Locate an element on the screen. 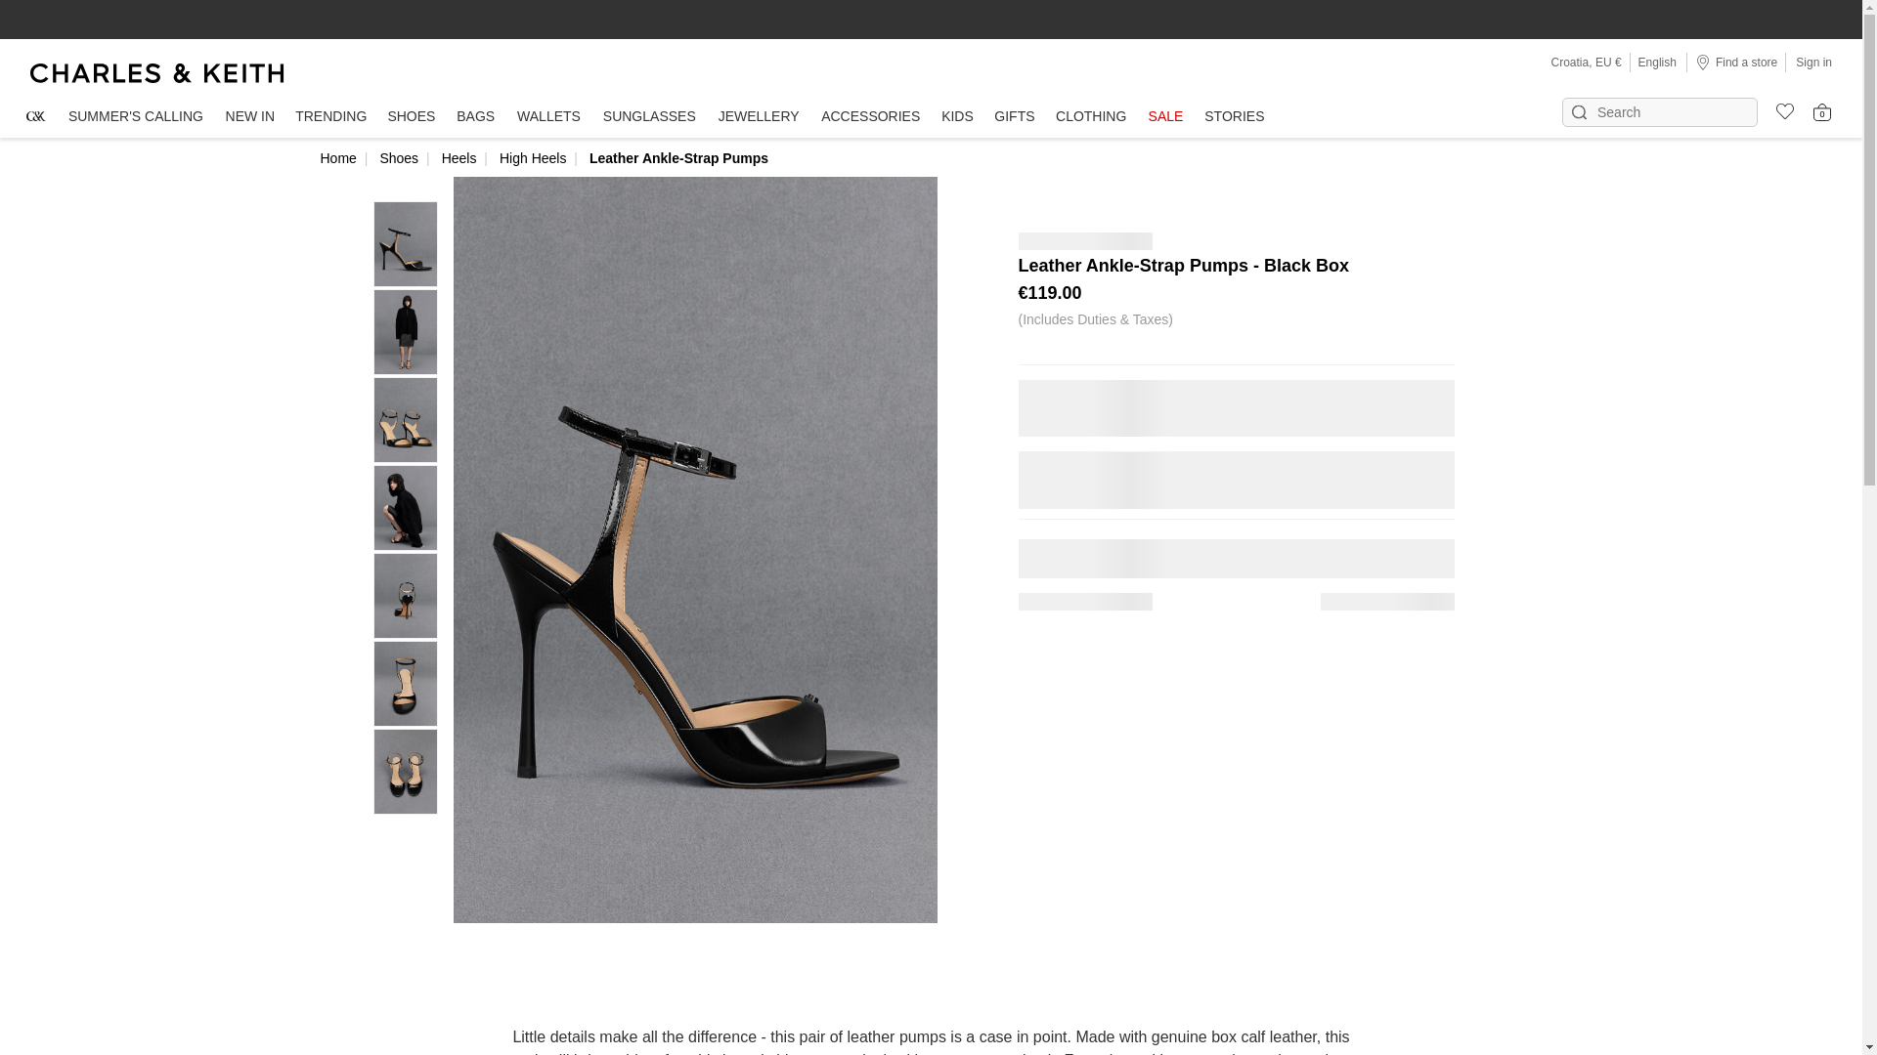 This screenshot has width=1877, height=1055. ACCESSORIES is located at coordinates (870, 117).